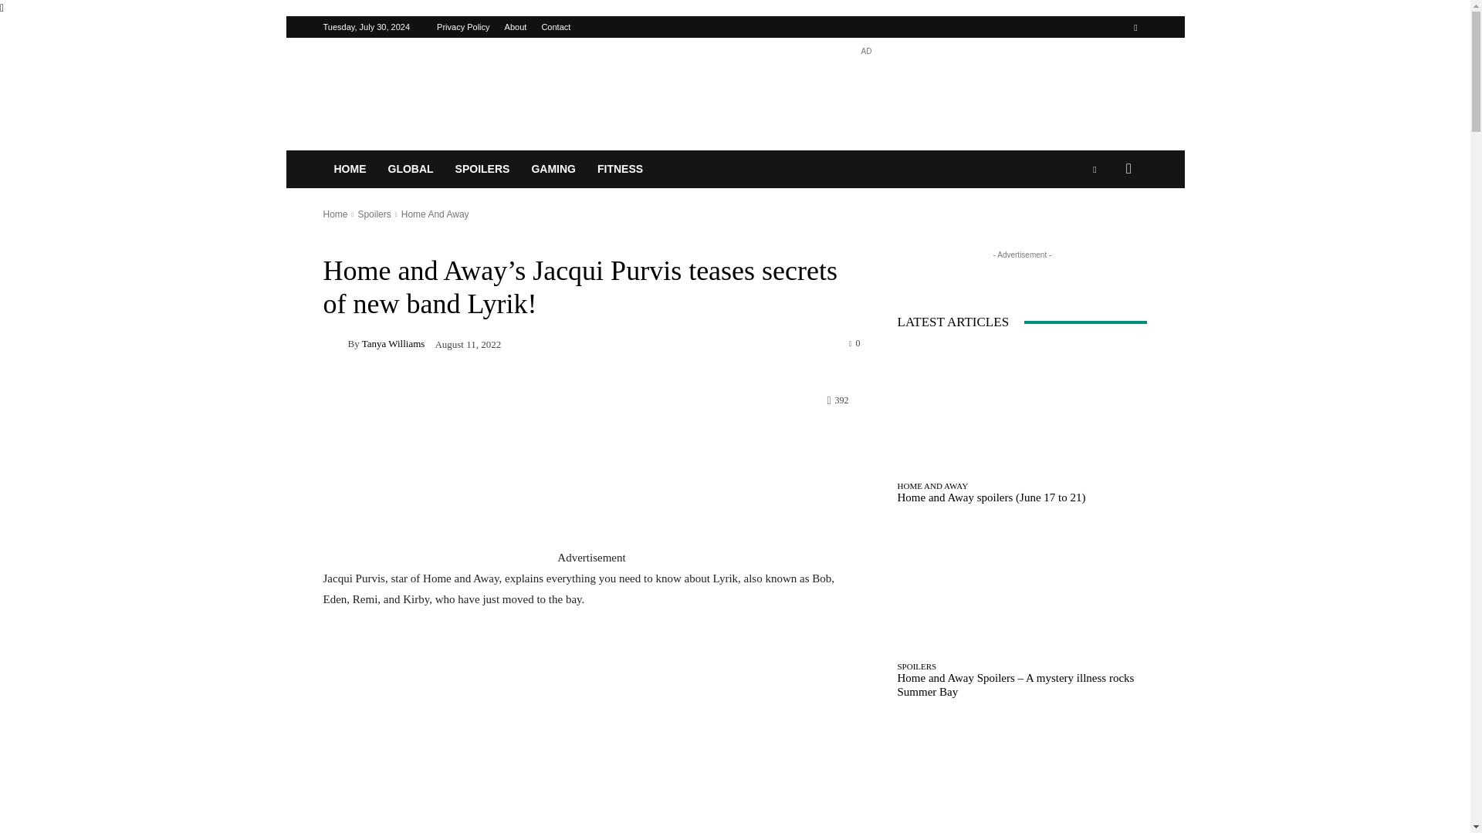 This screenshot has height=833, width=1482. What do you see at coordinates (556, 27) in the screenshot?
I see `Contact` at bounding box center [556, 27].